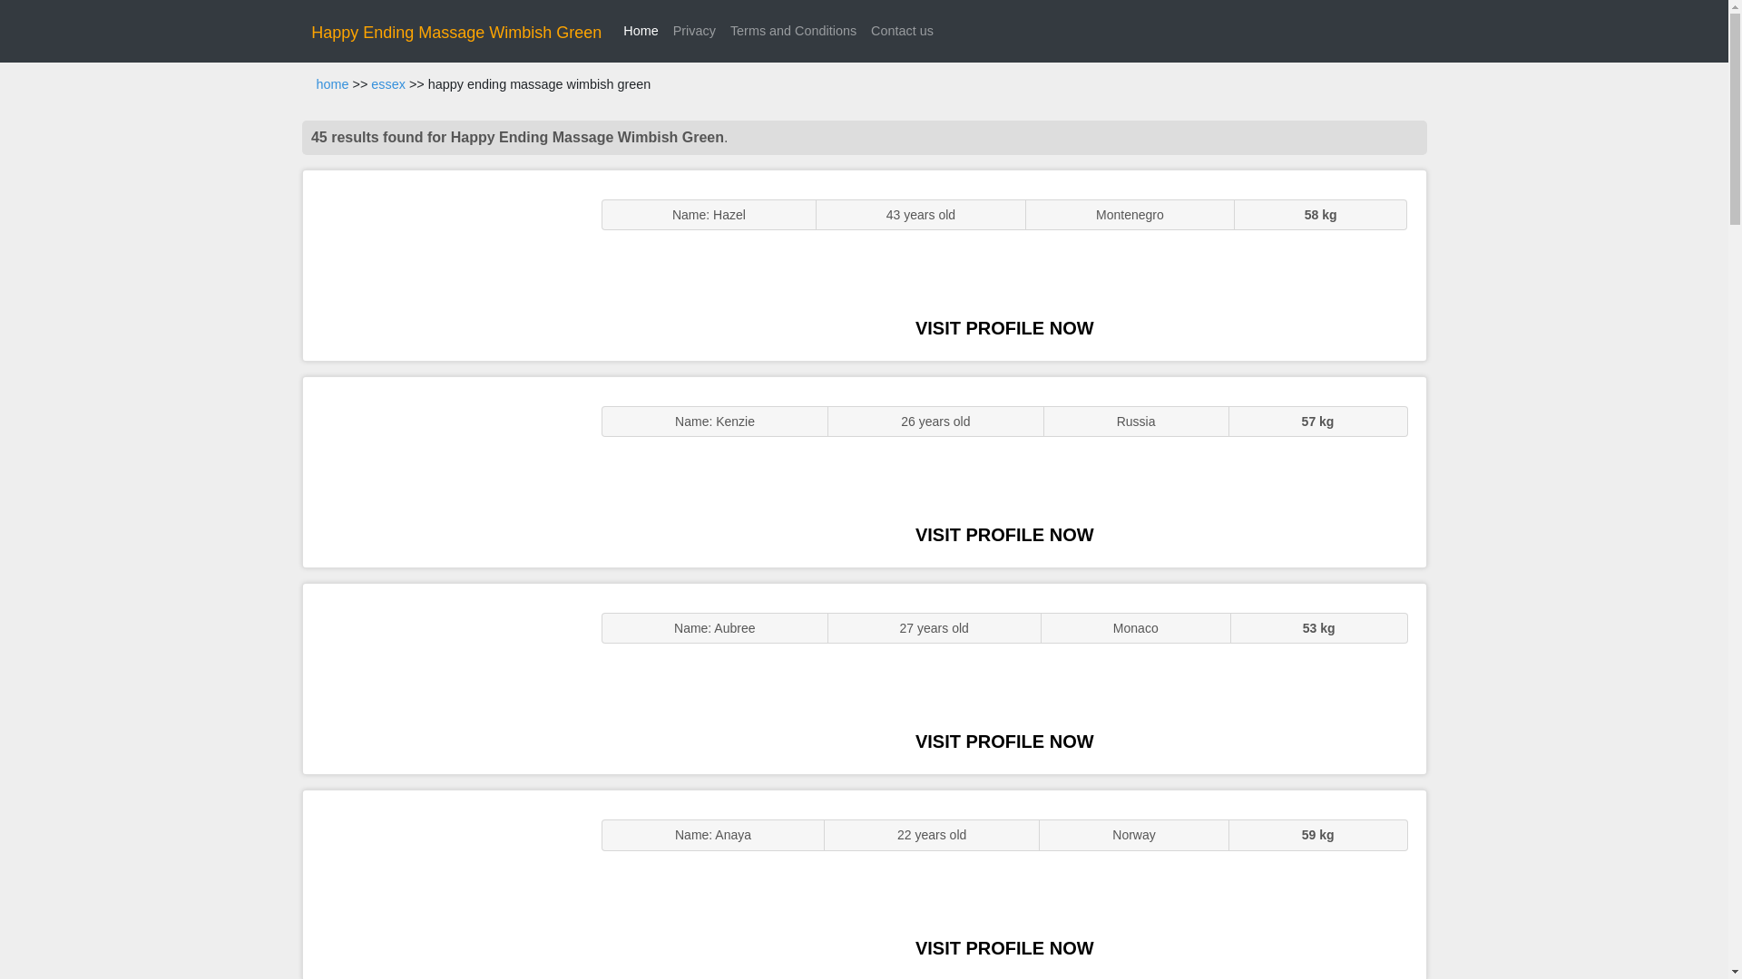 Image resolution: width=1742 pixels, height=979 pixels. I want to click on Sexy, so click(443, 678).